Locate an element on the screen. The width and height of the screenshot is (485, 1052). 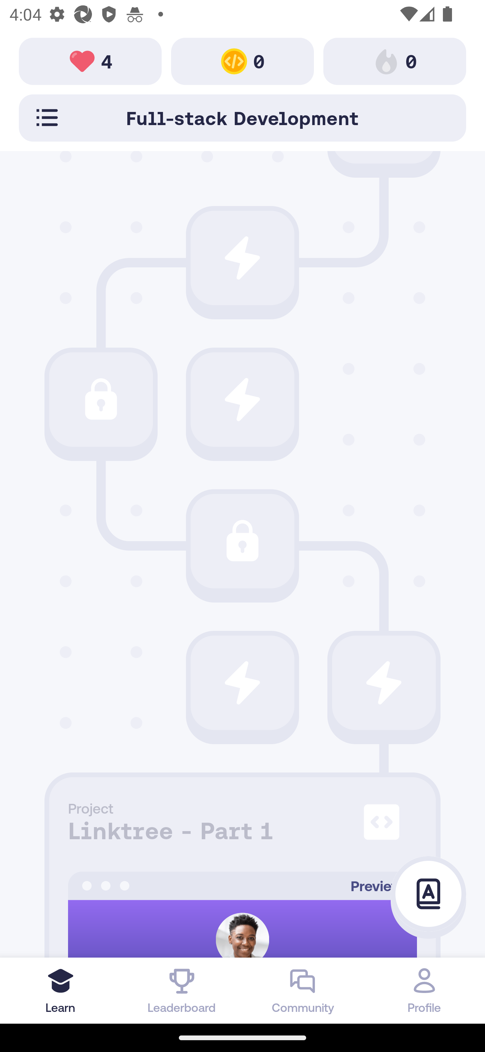
Community is located at coordinates (303, 990).